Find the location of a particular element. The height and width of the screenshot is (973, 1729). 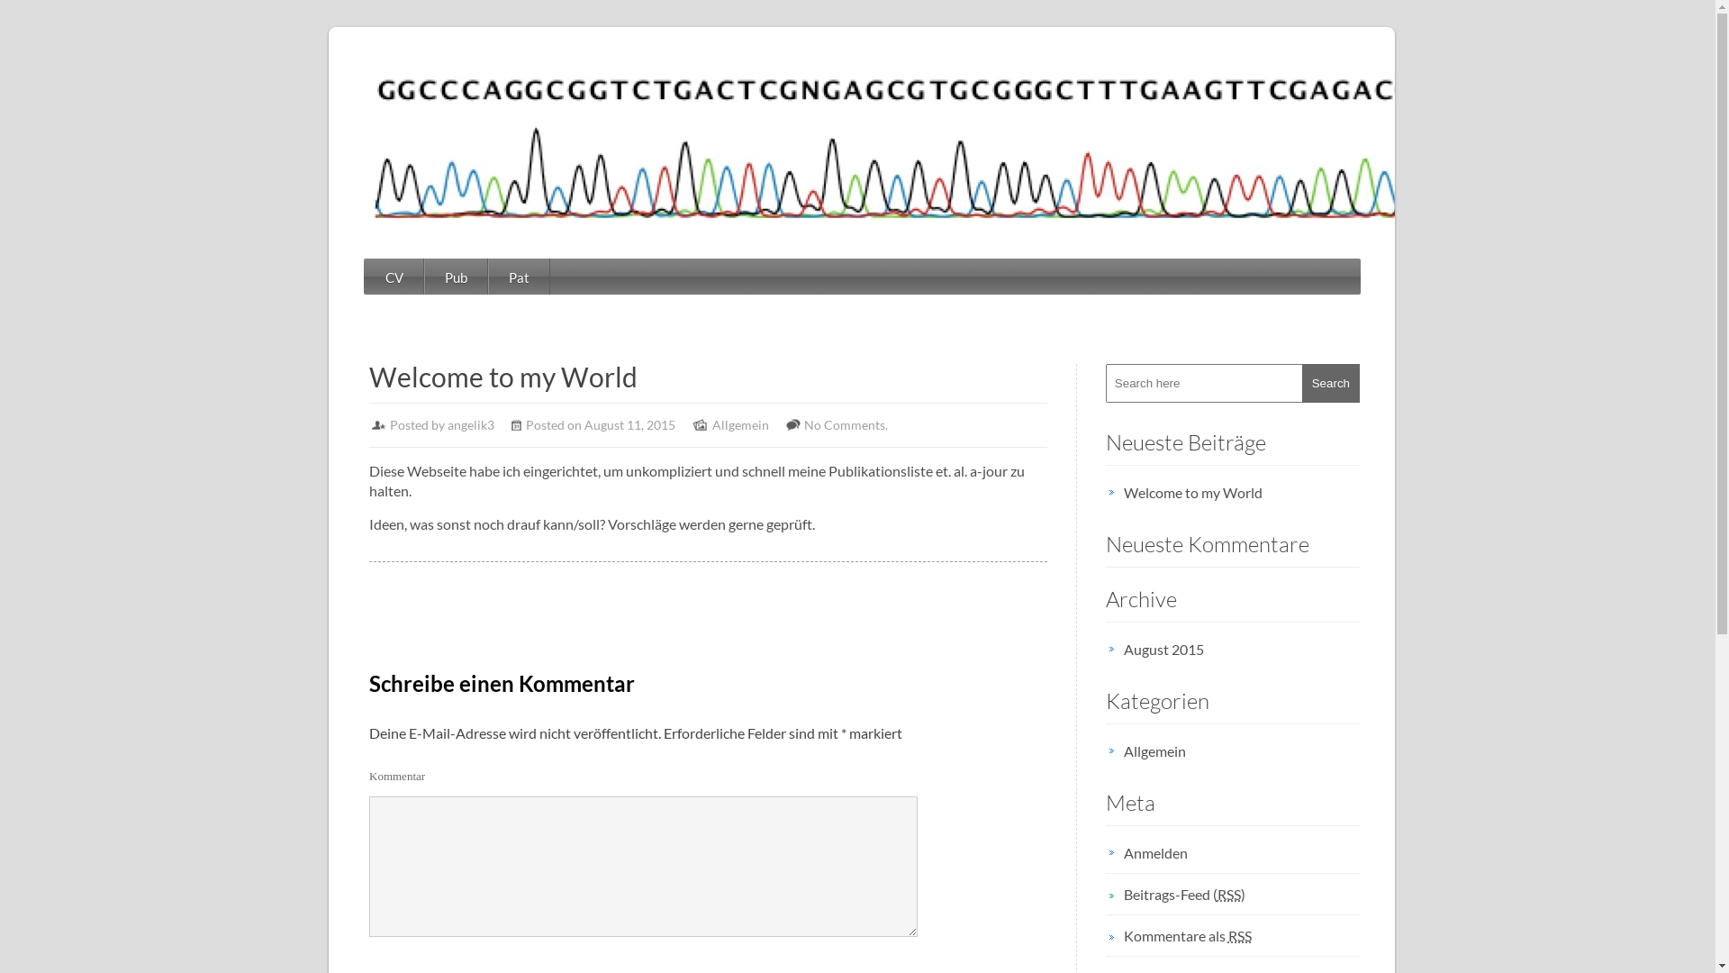

No Comments. is located at coordinates (846, 425).